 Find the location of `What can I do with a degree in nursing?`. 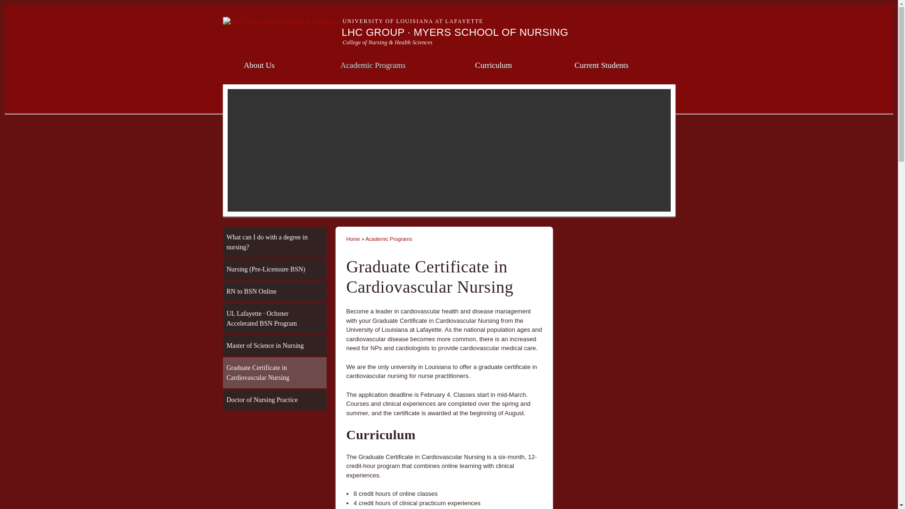

What can I do with a degree in nursing? is located at coordinates (274, 242).